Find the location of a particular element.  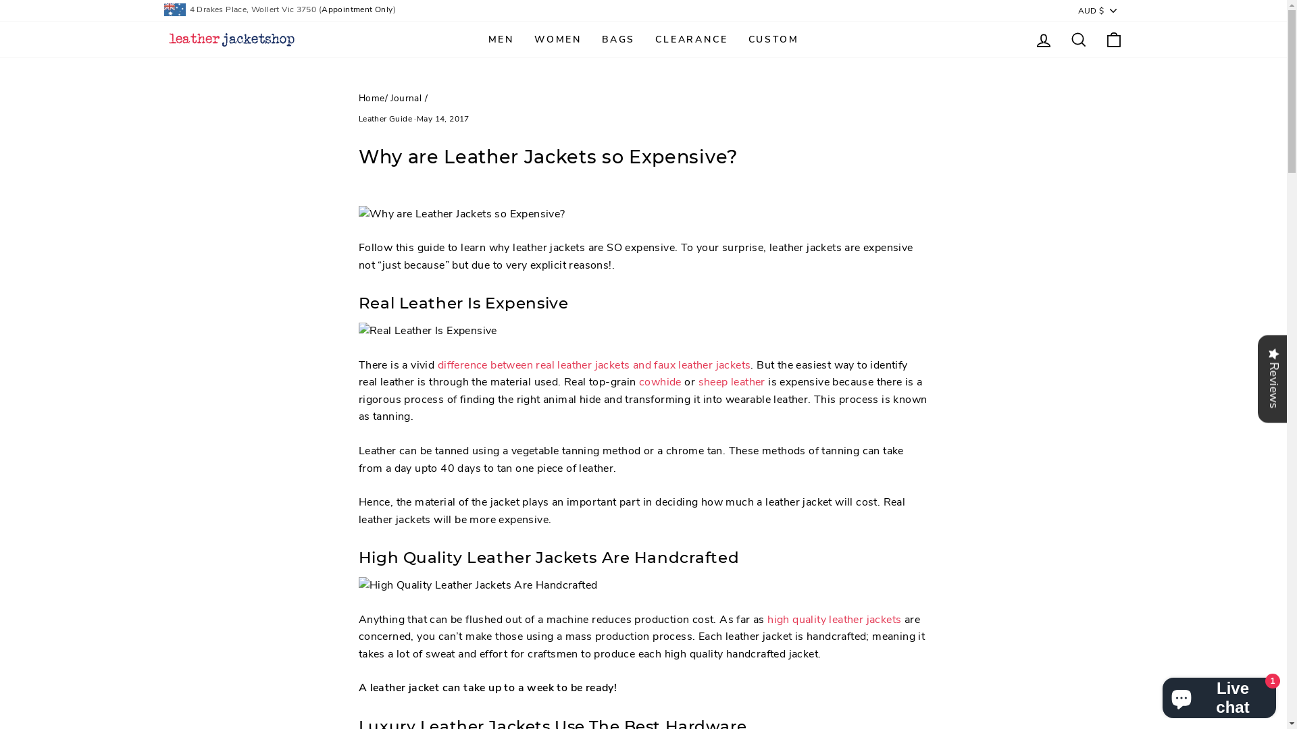

LOG IN is located at coordinates (1043, 39).